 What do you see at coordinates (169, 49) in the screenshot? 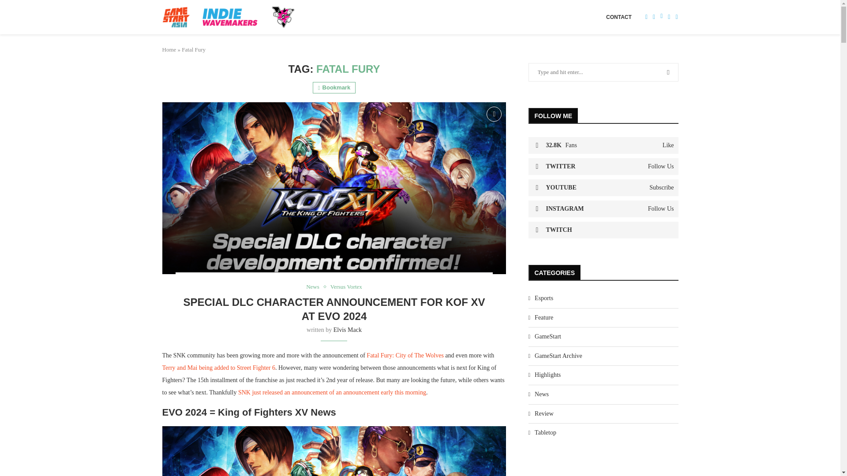
I see `Home` at bounding box center [169, 49].